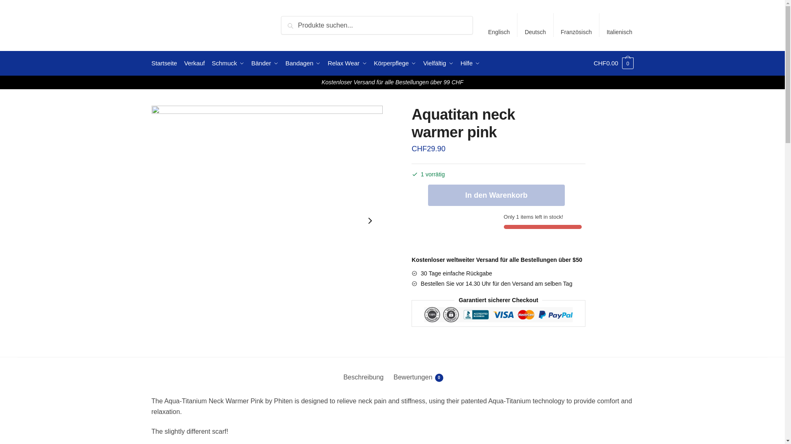  I want to click on Relax Wear, so click(347, 63).